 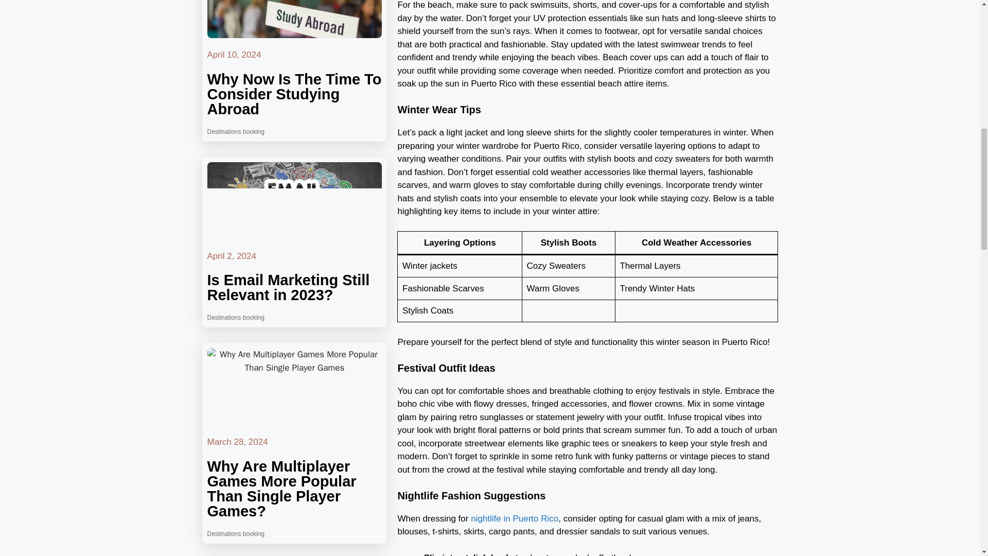 What do you see at coordinates (294, 94) in the screenshot?
I see `Why Now Is The Time To Consider Studying Abroad` at bounding box center [294, 94].